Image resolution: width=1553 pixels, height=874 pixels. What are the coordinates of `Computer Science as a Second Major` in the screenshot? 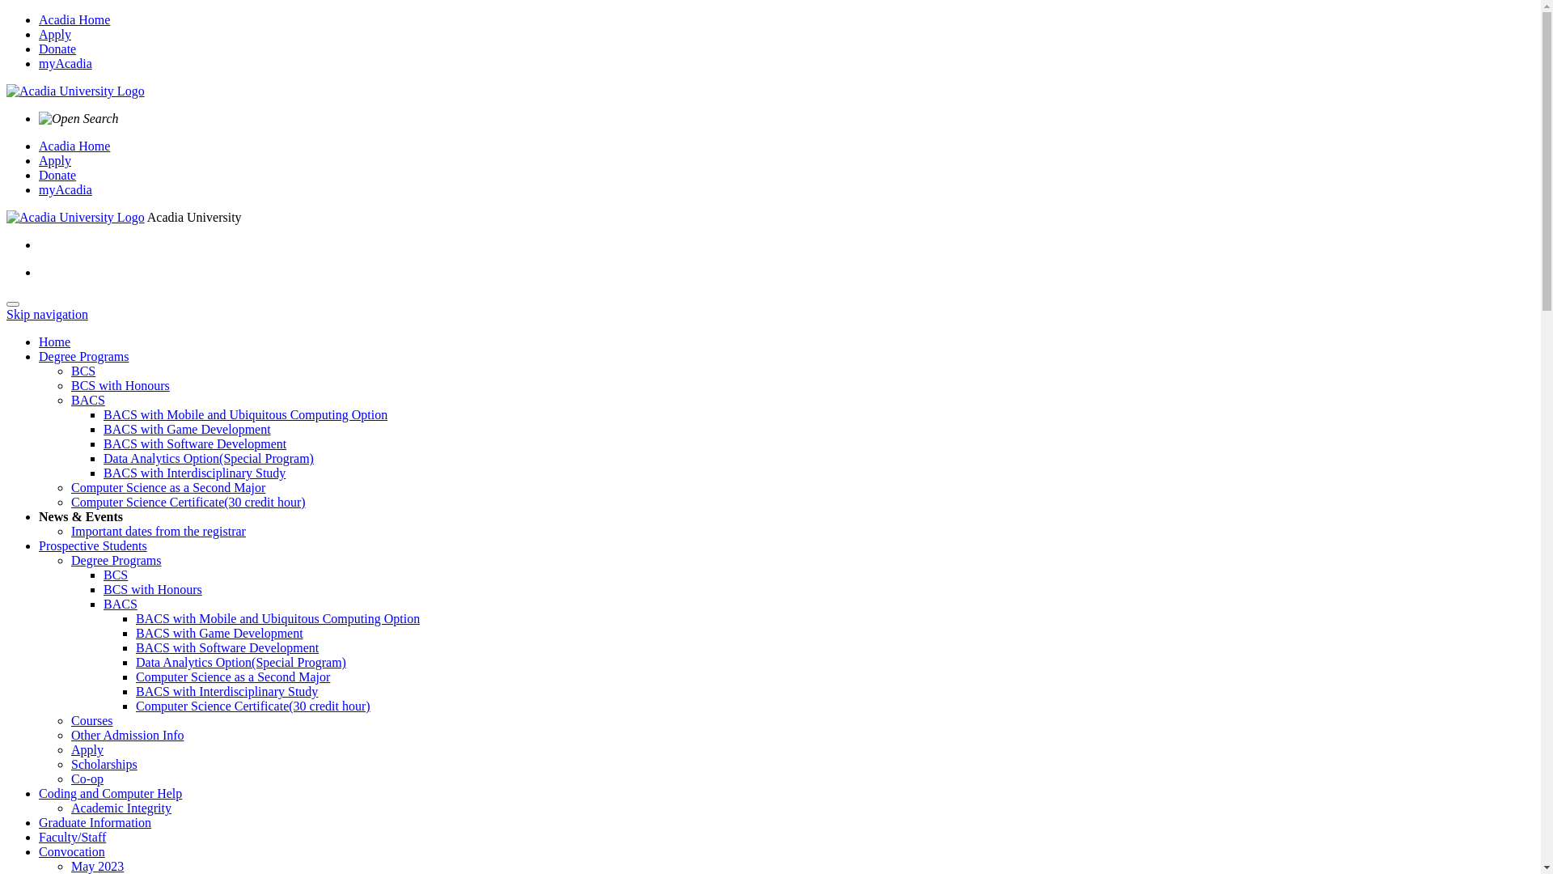 It's located at (168, 487).